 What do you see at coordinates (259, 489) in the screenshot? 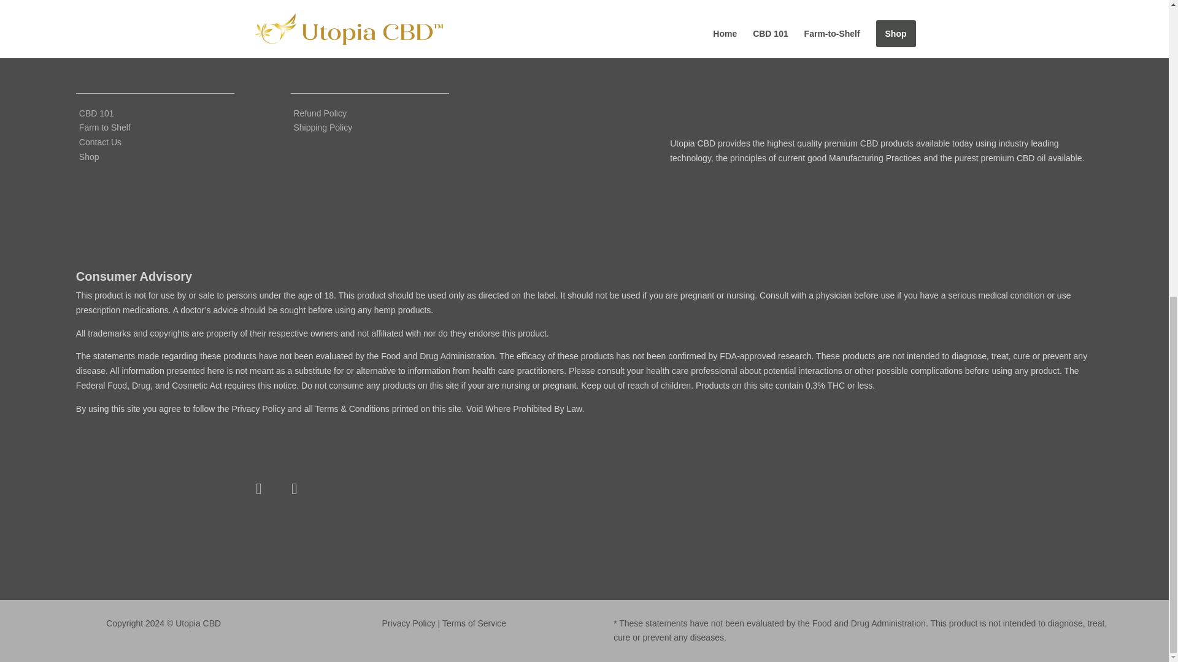
I see `Follow on Facebook` at bounding box center [259, 489].